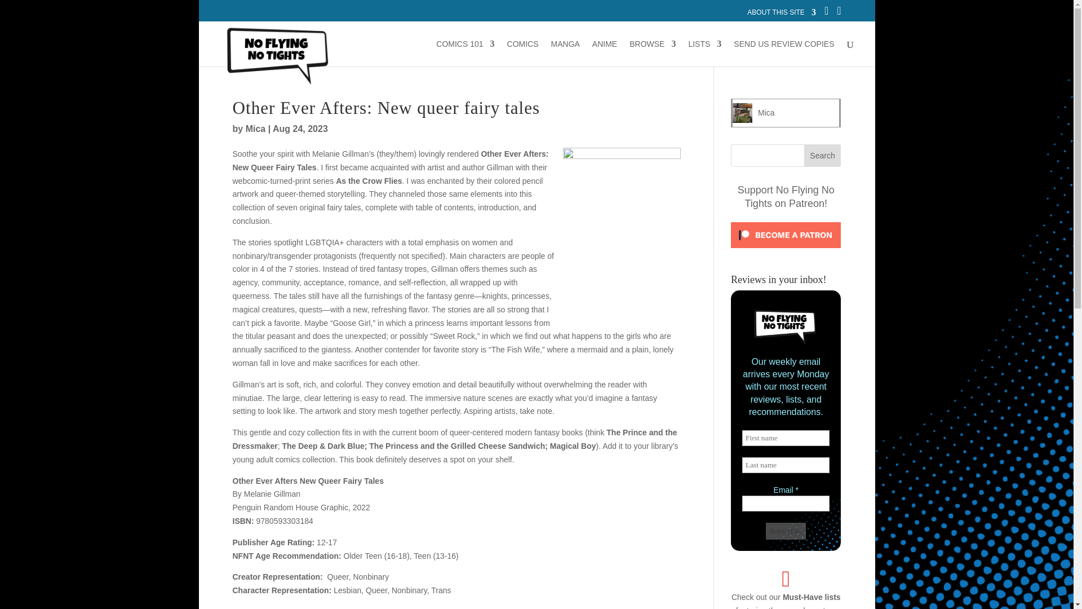 This screenshot has height=609, width=1082. What do you see at coordinates (604, 53) in the screenshot?
I see `ANIME` at bounding box center [604, 53].